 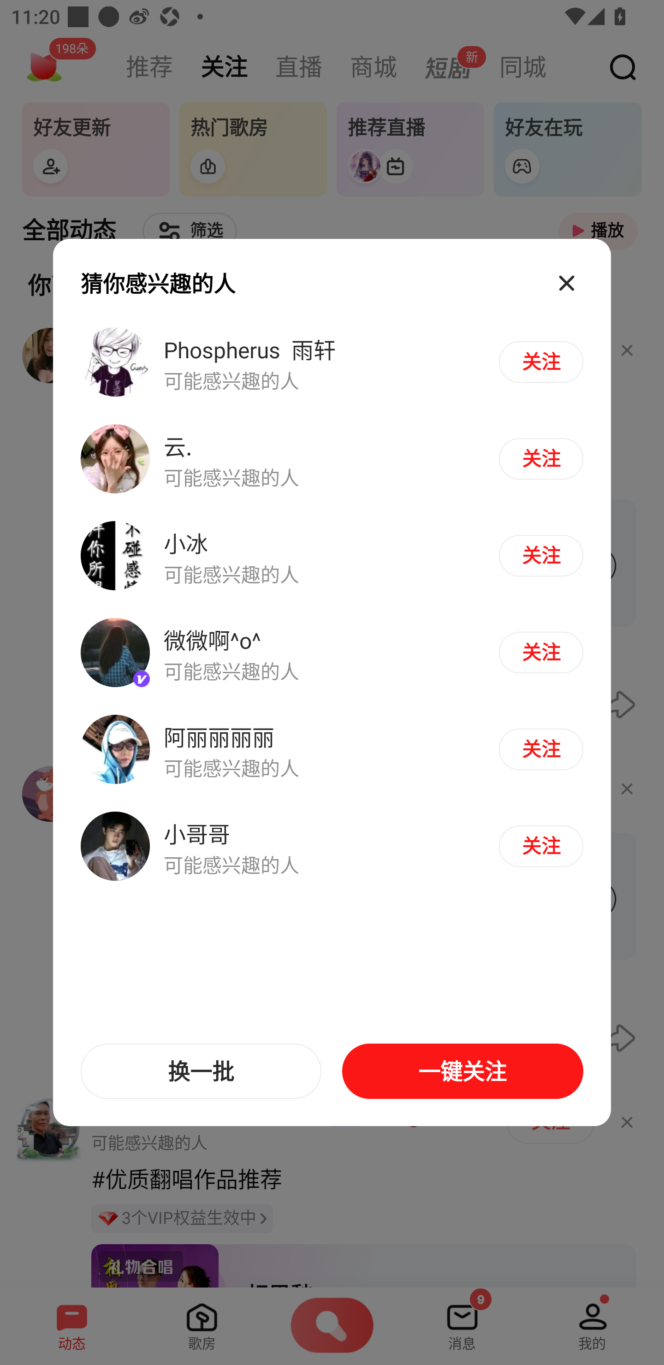 I want to click on 小冰 可能感兴趣的人 关注 按钮, so click(x=332, y=556).